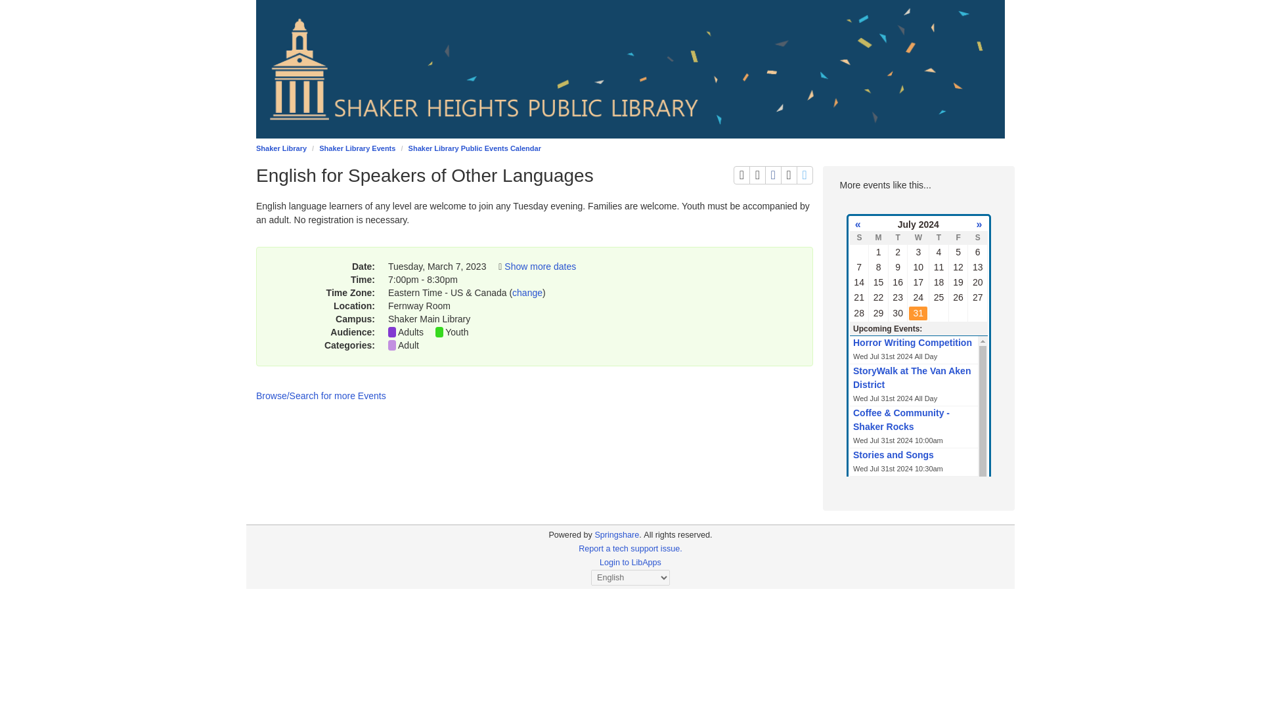  What do you see at coordinates (357, 148) in the screenshot?
I see `Shaker Library Events` at bounding box center [357, 148].